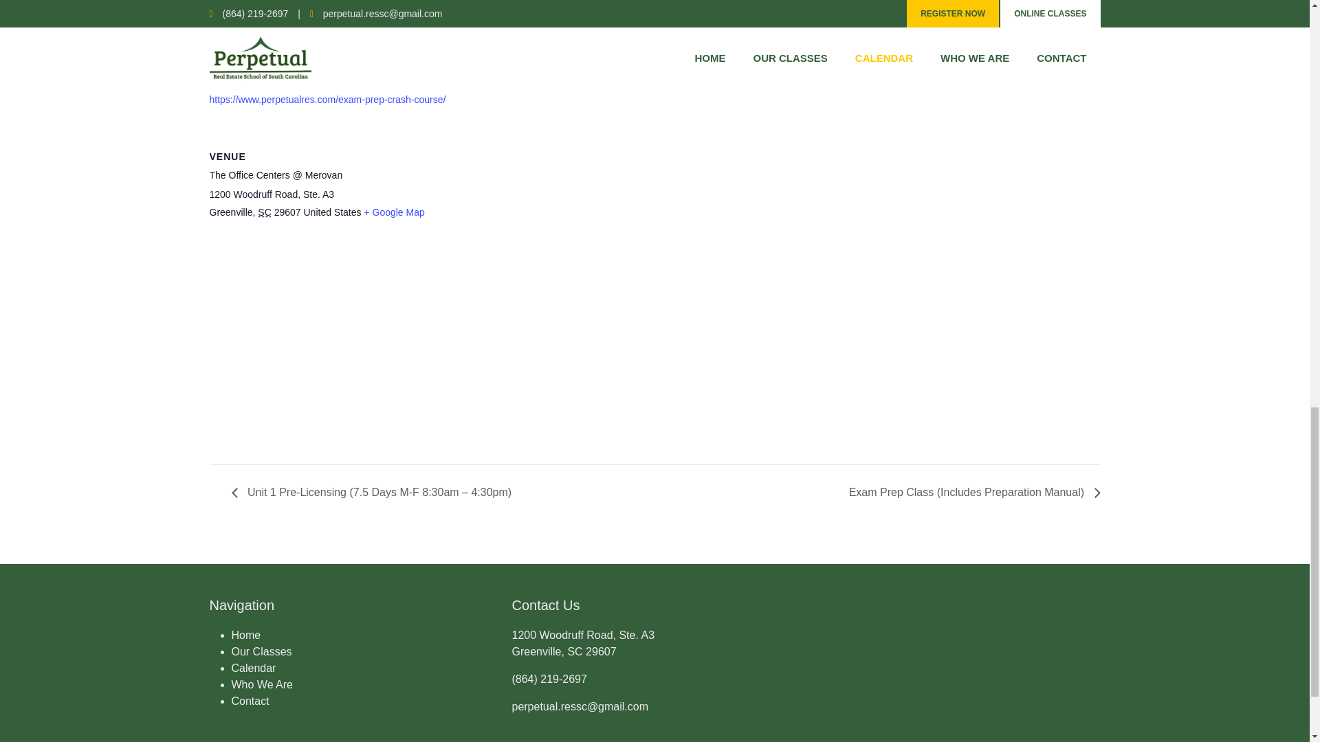 This screenshot has width=1320, height=742. I want to click on Contact, so click(250, 701).